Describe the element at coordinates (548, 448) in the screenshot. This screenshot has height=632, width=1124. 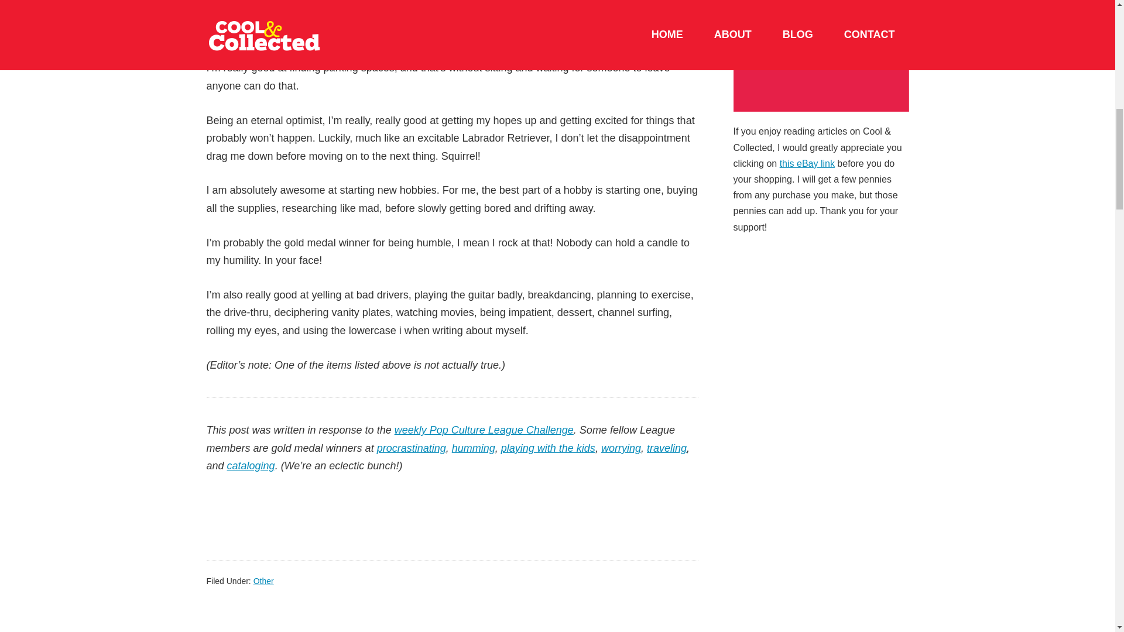
I see `playing with the kids` at that location.